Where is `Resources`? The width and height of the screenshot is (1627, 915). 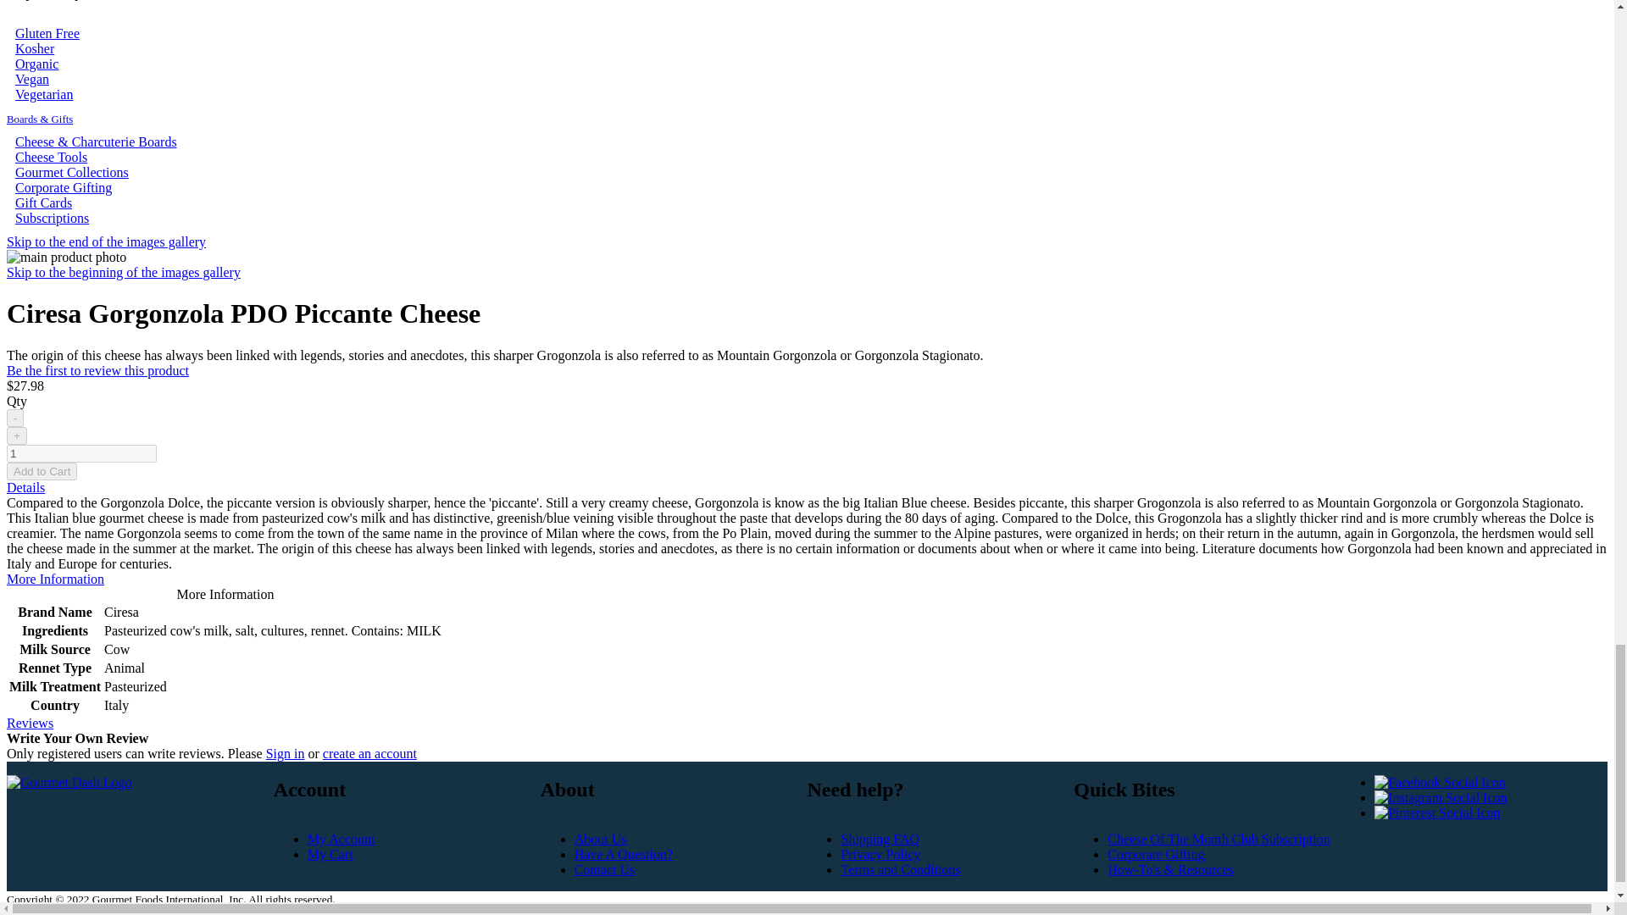 Resources is located at coordinates (1170, 869).